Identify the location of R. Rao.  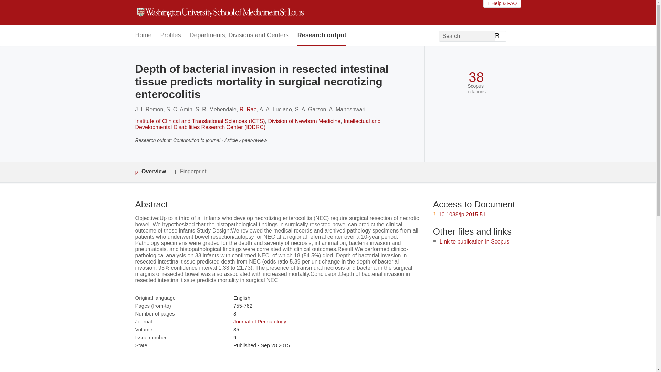
(248, 109).